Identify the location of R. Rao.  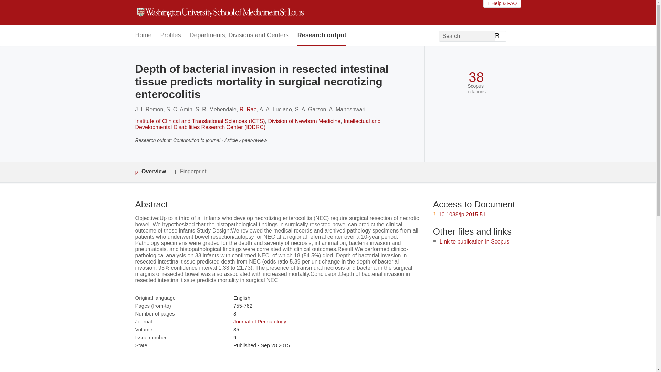
(248, 109).